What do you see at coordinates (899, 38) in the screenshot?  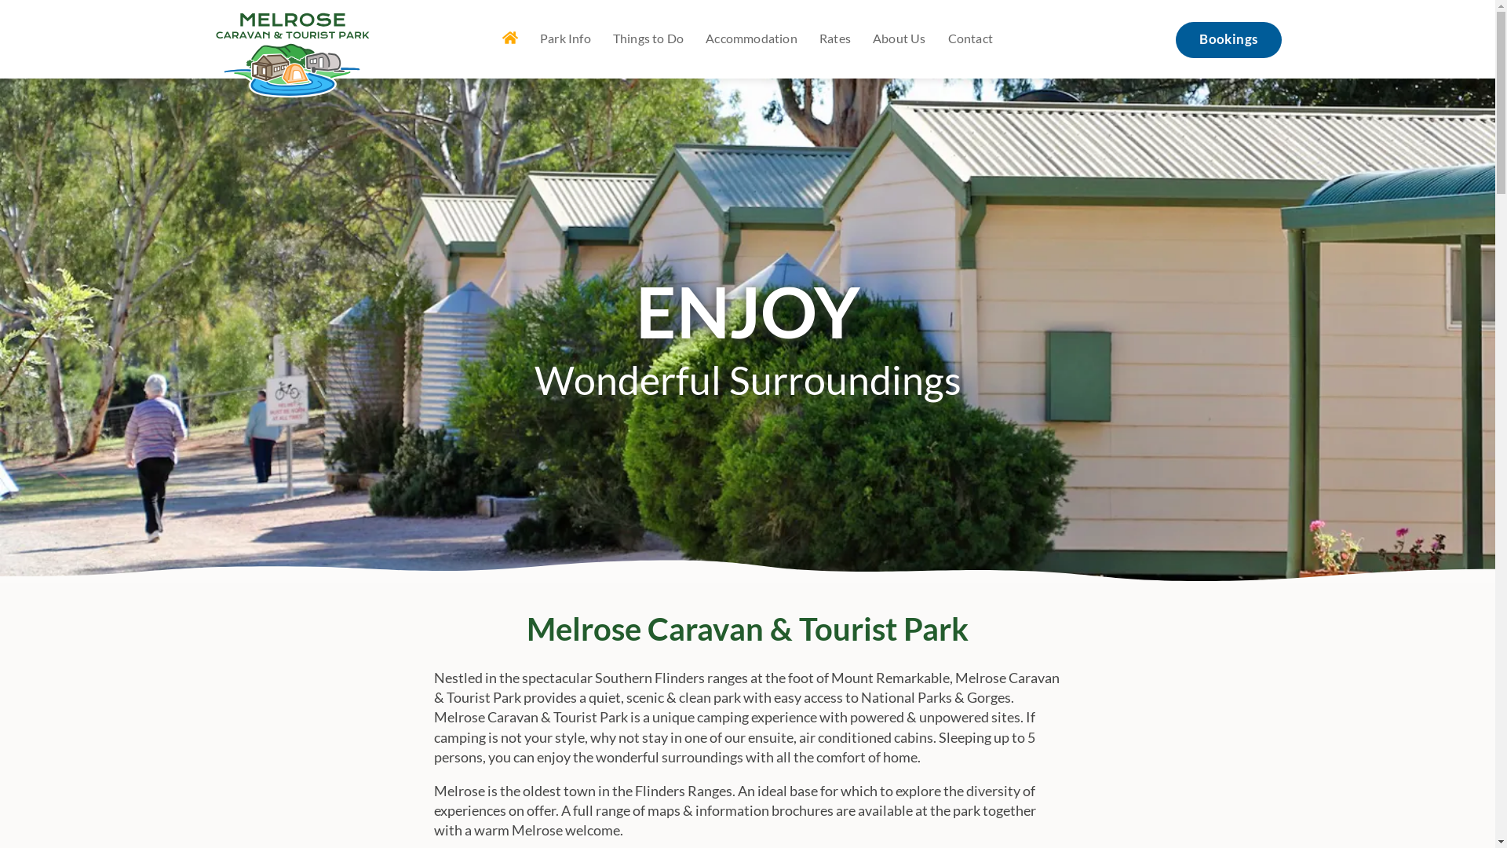 I see `About Us` at bounding box center [899, 38].